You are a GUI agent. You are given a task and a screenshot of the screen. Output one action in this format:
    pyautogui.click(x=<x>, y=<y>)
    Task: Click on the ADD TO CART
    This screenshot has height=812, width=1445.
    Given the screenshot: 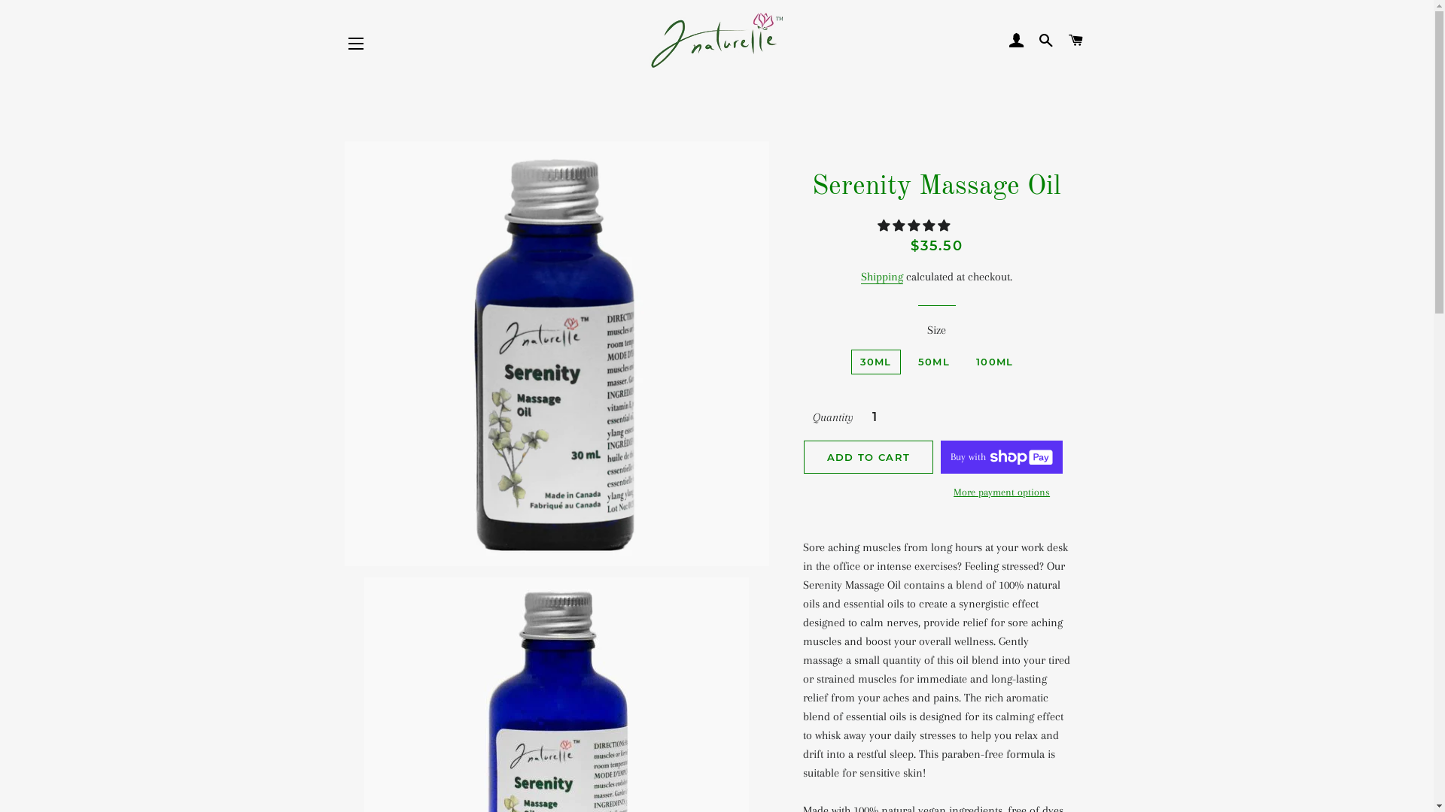 What is the action you would take?
    pyautogui.click(x=869, y=457)
    